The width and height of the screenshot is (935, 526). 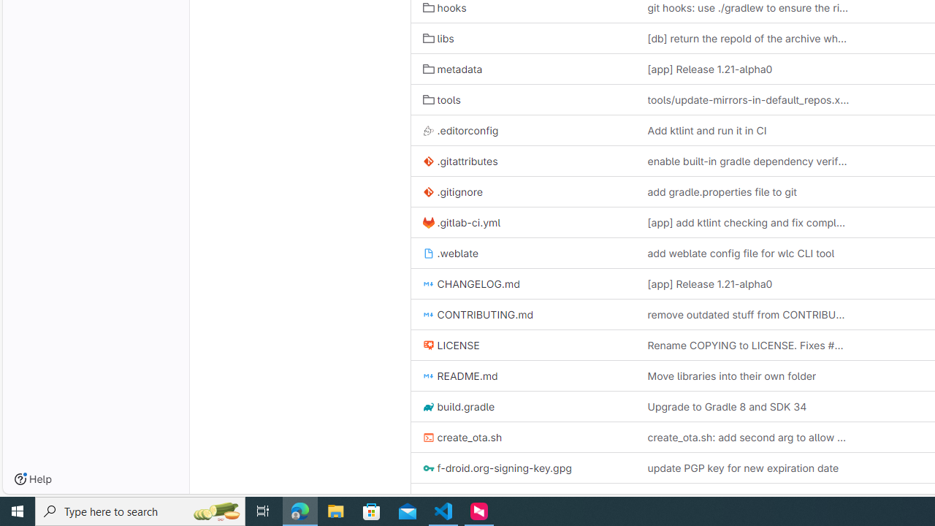 What do you see at coordinates (523, 314) in the screenshot?
I see `CONTRIBUTING.md` at bounding box center [523, 314].